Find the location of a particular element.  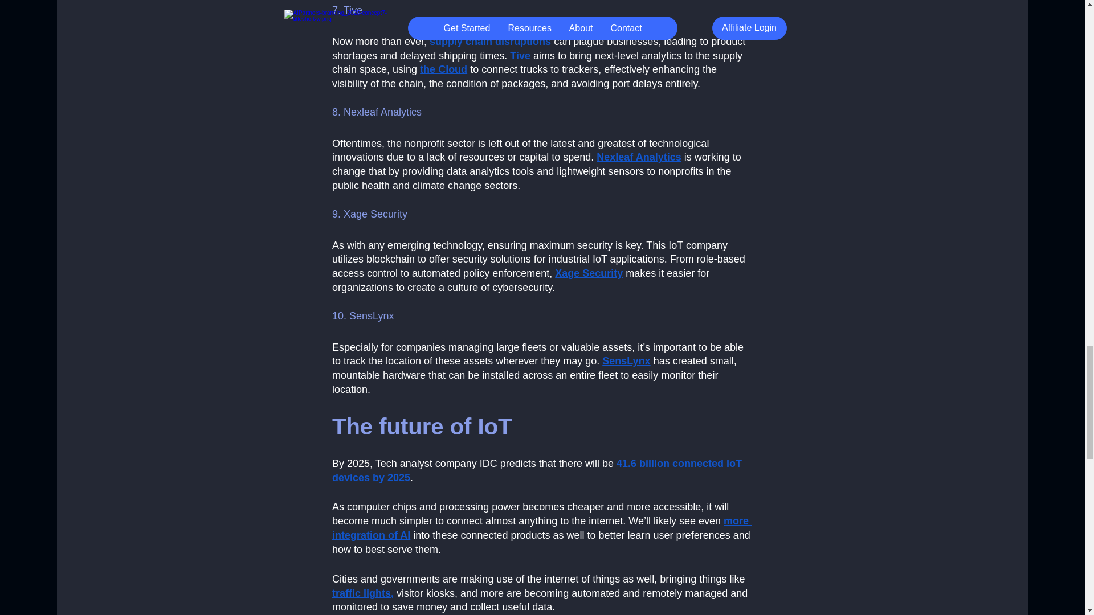

supply chain disruptions is located at coordinates (490, 41).